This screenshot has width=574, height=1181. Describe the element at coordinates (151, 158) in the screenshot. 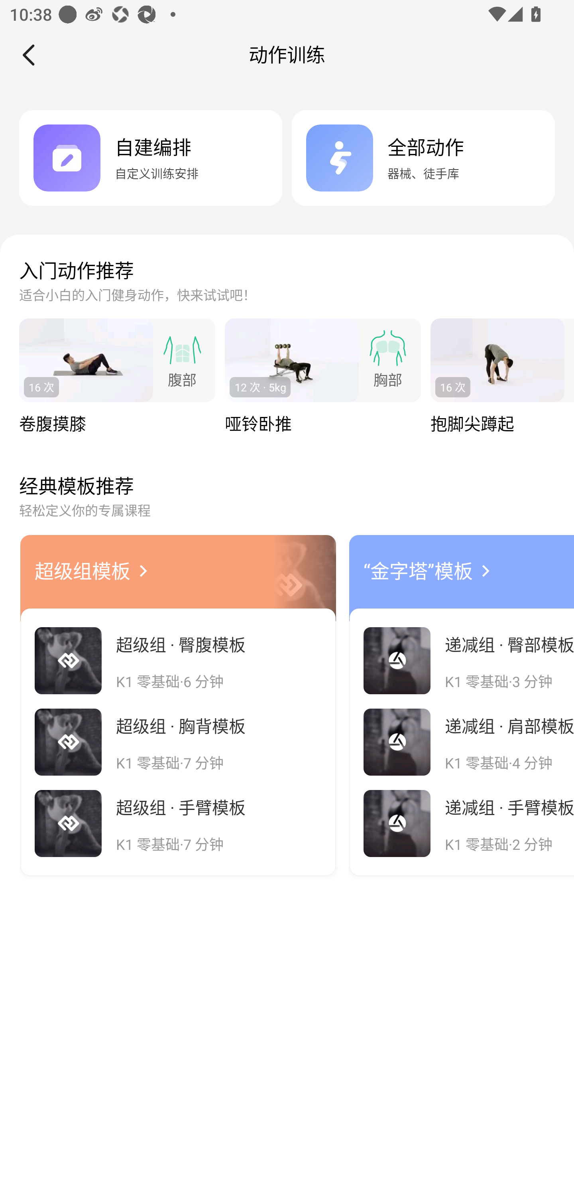

I see `自建编排 自定义训练安排` at that location.